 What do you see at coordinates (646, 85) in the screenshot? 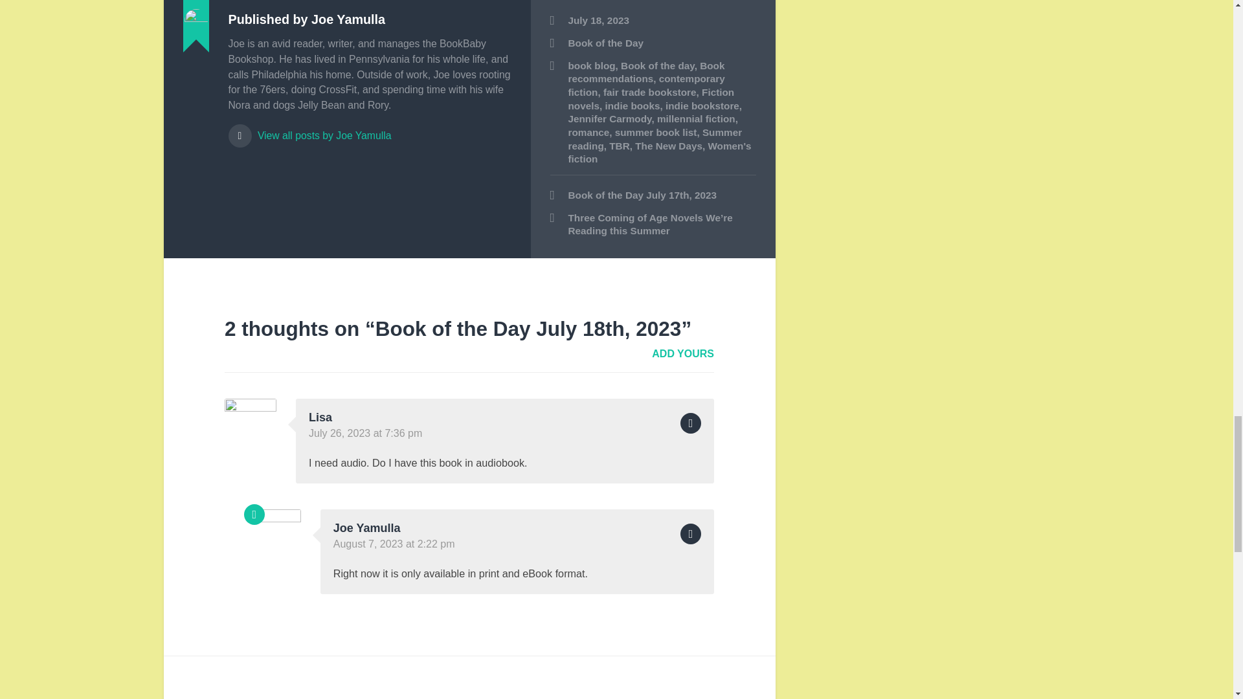
I see `contemporary fiction` at bounding box center [646, 85].